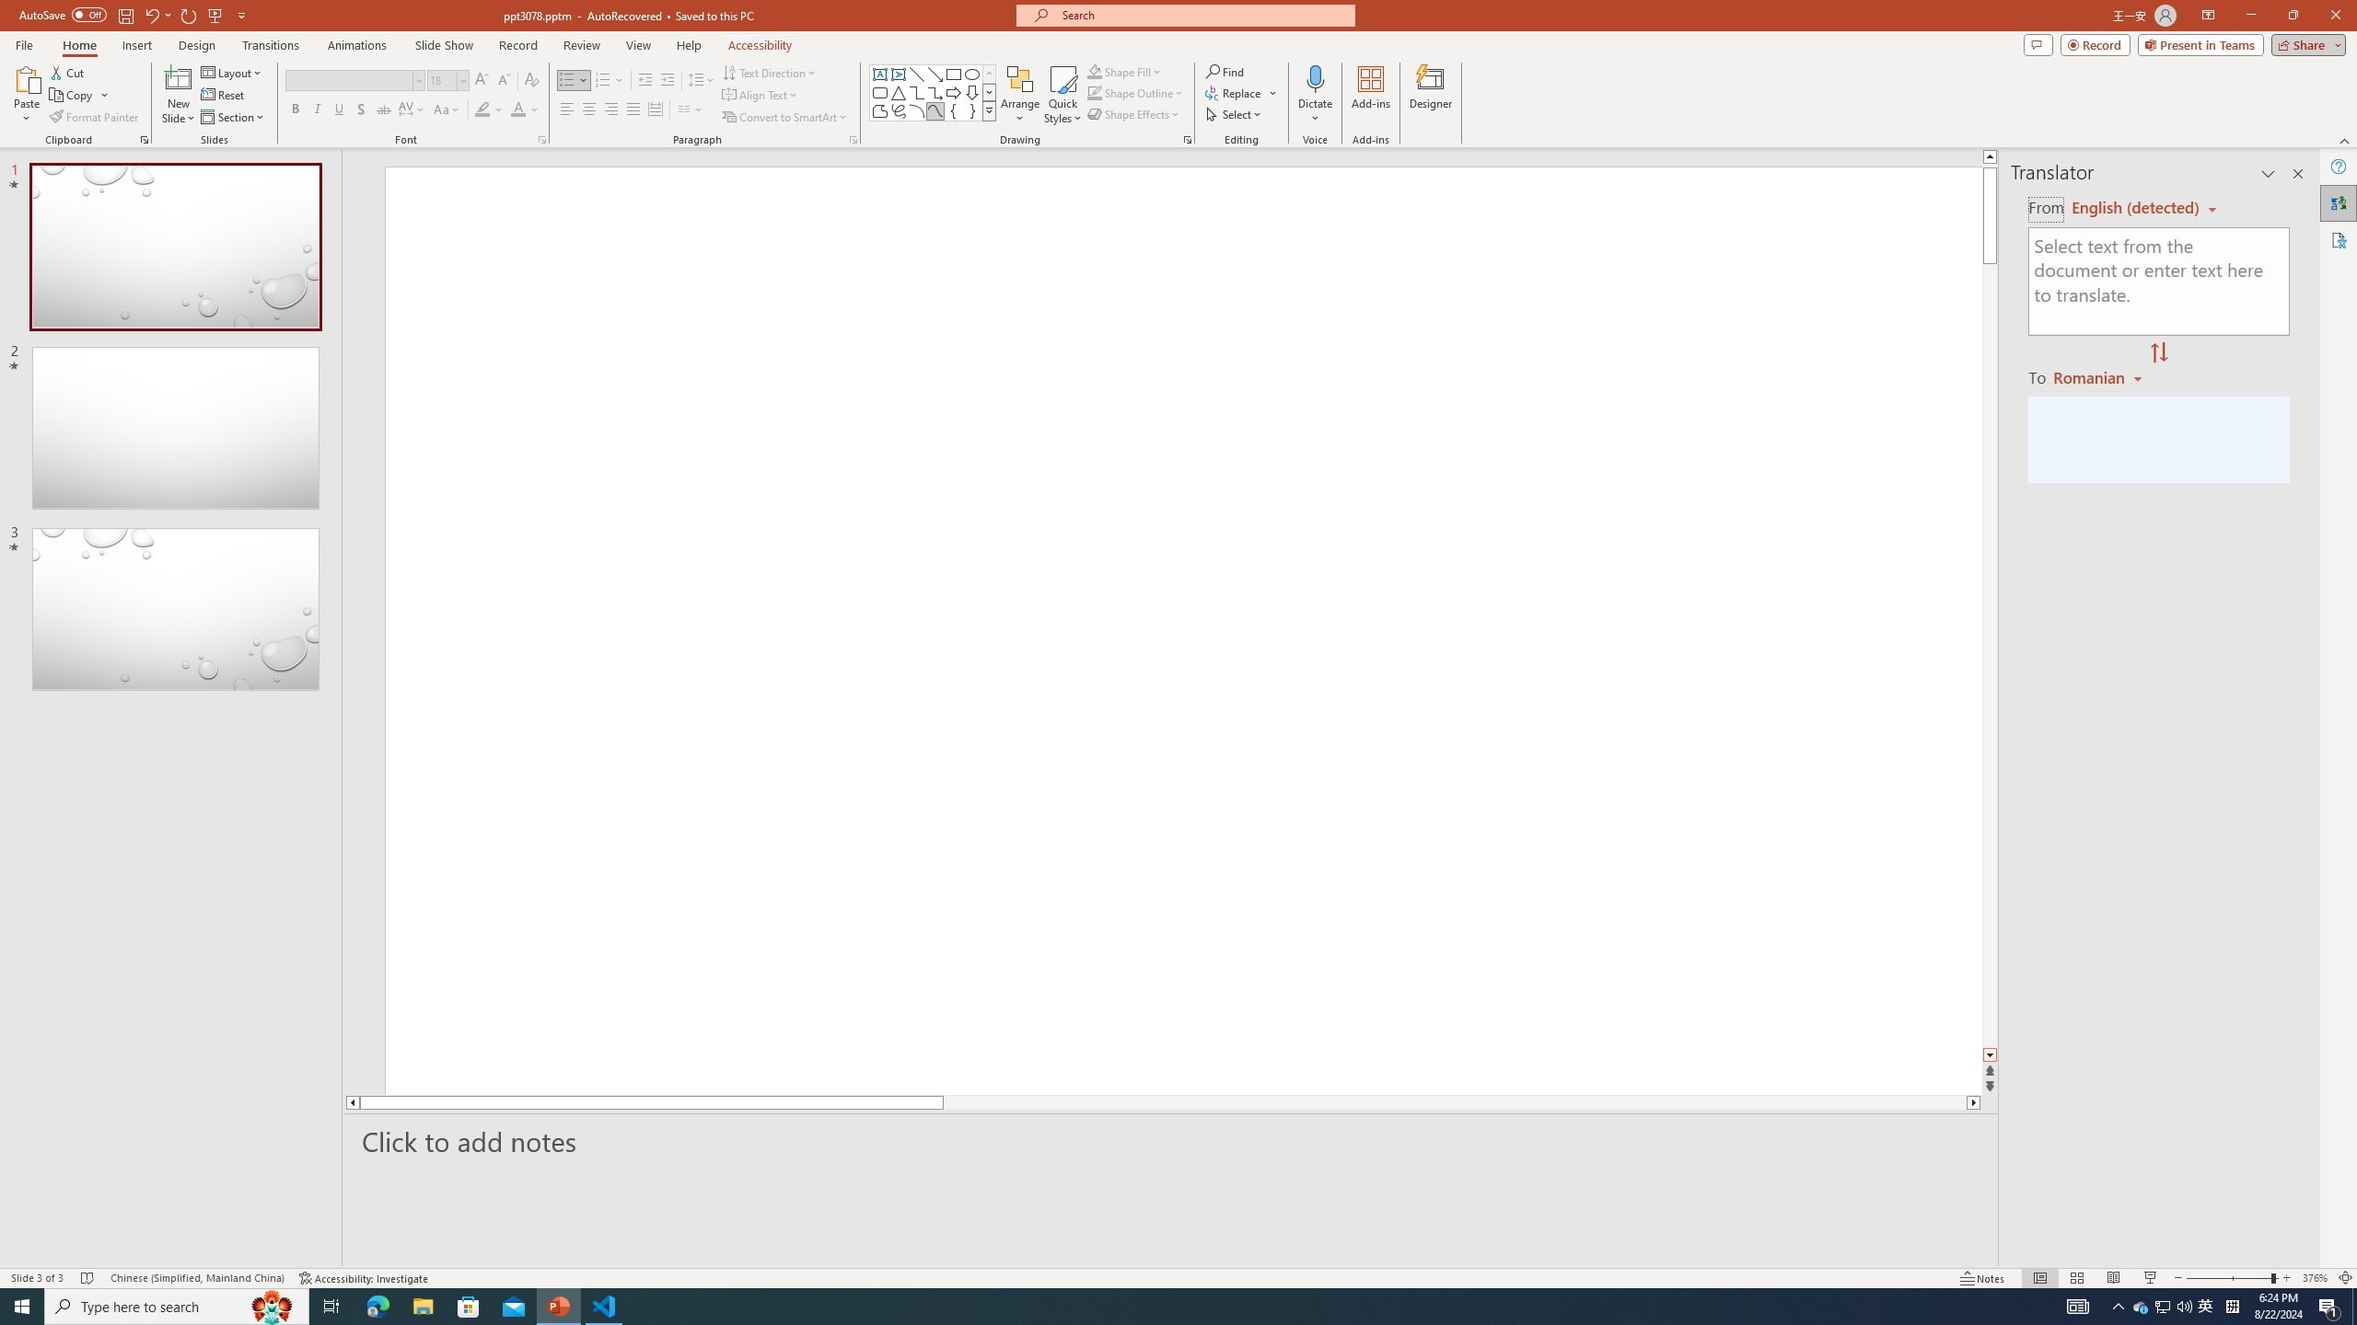  I want to click on Accessibility, so click(2339, 239).